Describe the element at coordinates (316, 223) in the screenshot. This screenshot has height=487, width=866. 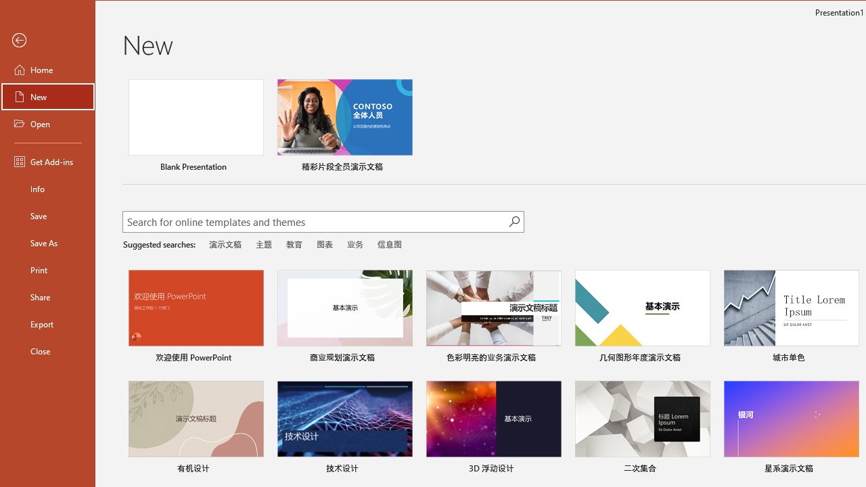
I see `Search for online templates and themes` at that location.